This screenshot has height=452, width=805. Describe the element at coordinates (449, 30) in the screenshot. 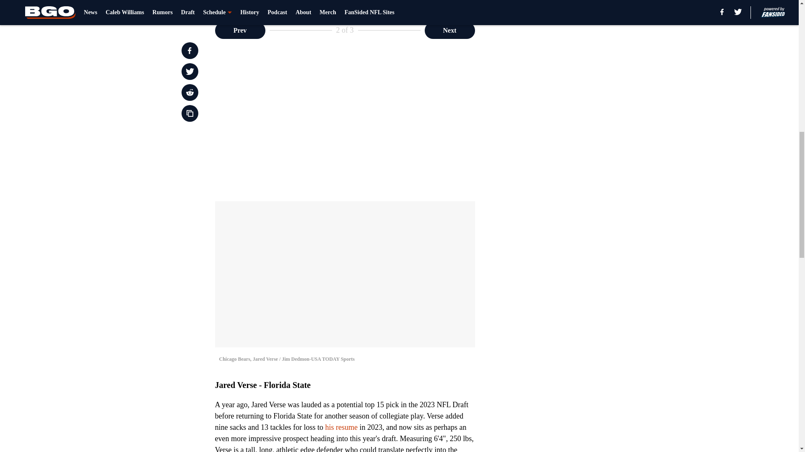

I see `Next` at that location.